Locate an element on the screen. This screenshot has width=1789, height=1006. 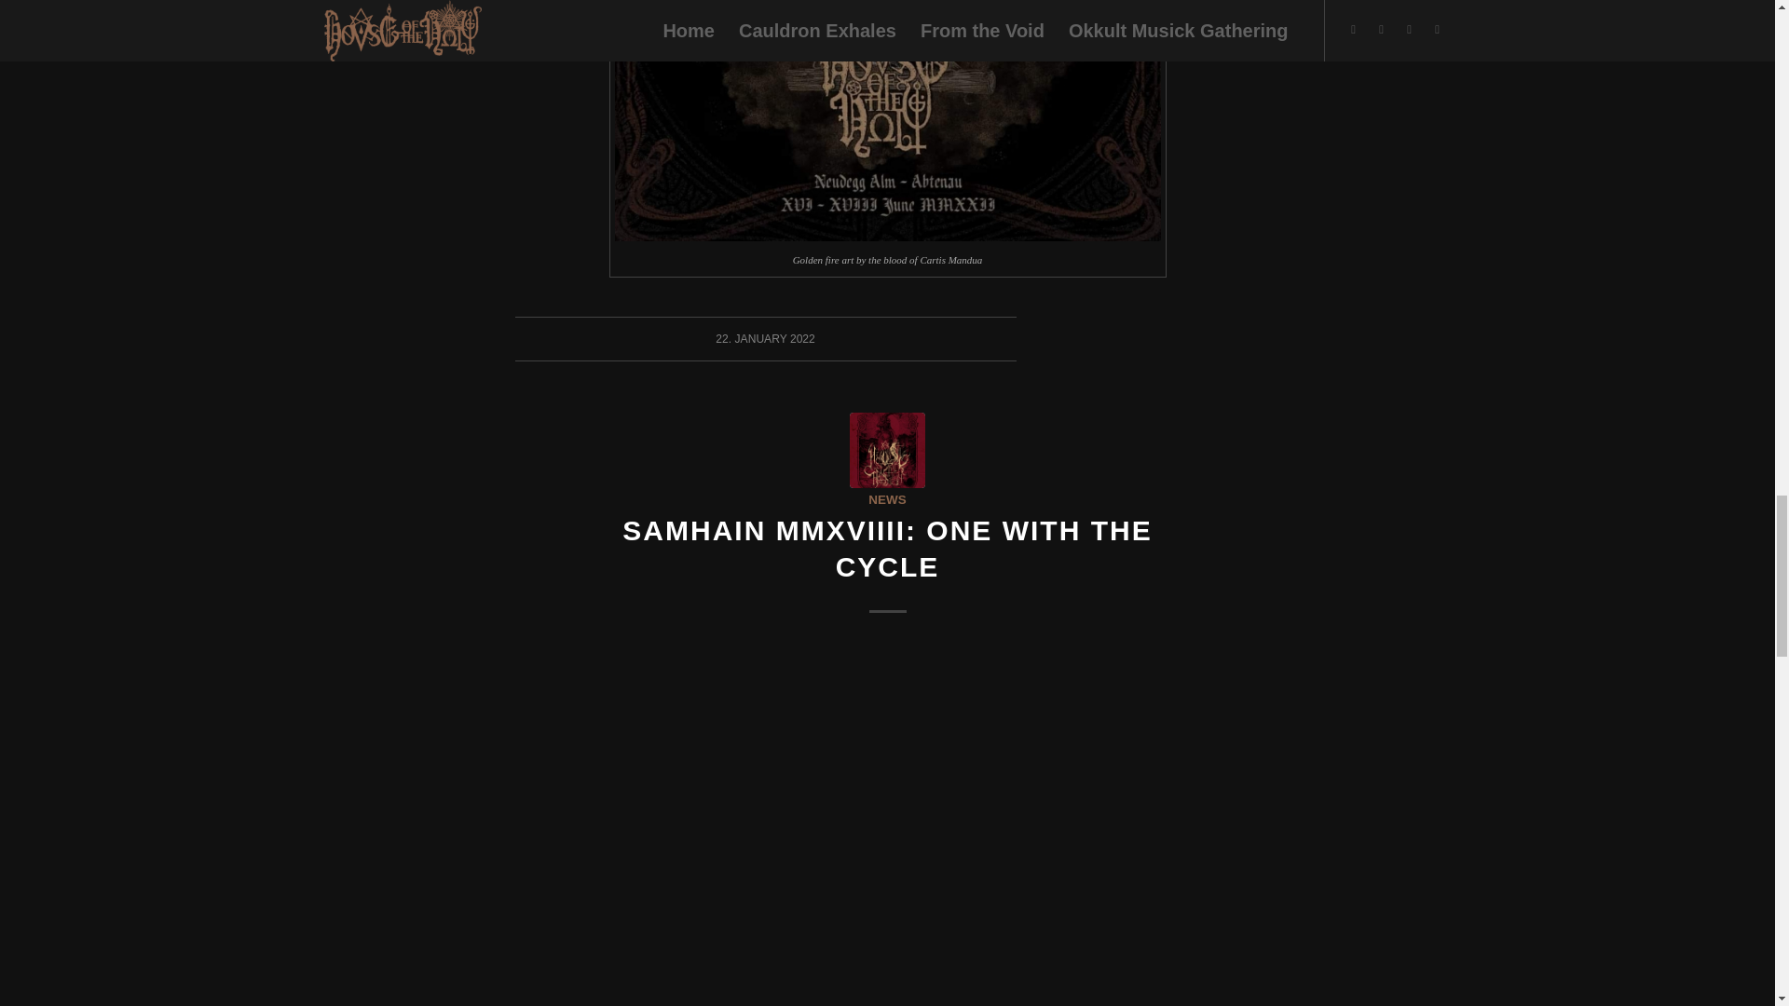
SAMHAIN MMXVIIII: ONE WITH THE CYCLE is located at coordinates (887, 548).